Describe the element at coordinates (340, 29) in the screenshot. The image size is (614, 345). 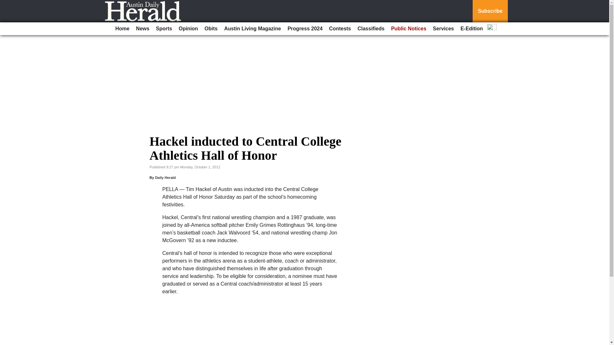
I see `Contests` at that location.